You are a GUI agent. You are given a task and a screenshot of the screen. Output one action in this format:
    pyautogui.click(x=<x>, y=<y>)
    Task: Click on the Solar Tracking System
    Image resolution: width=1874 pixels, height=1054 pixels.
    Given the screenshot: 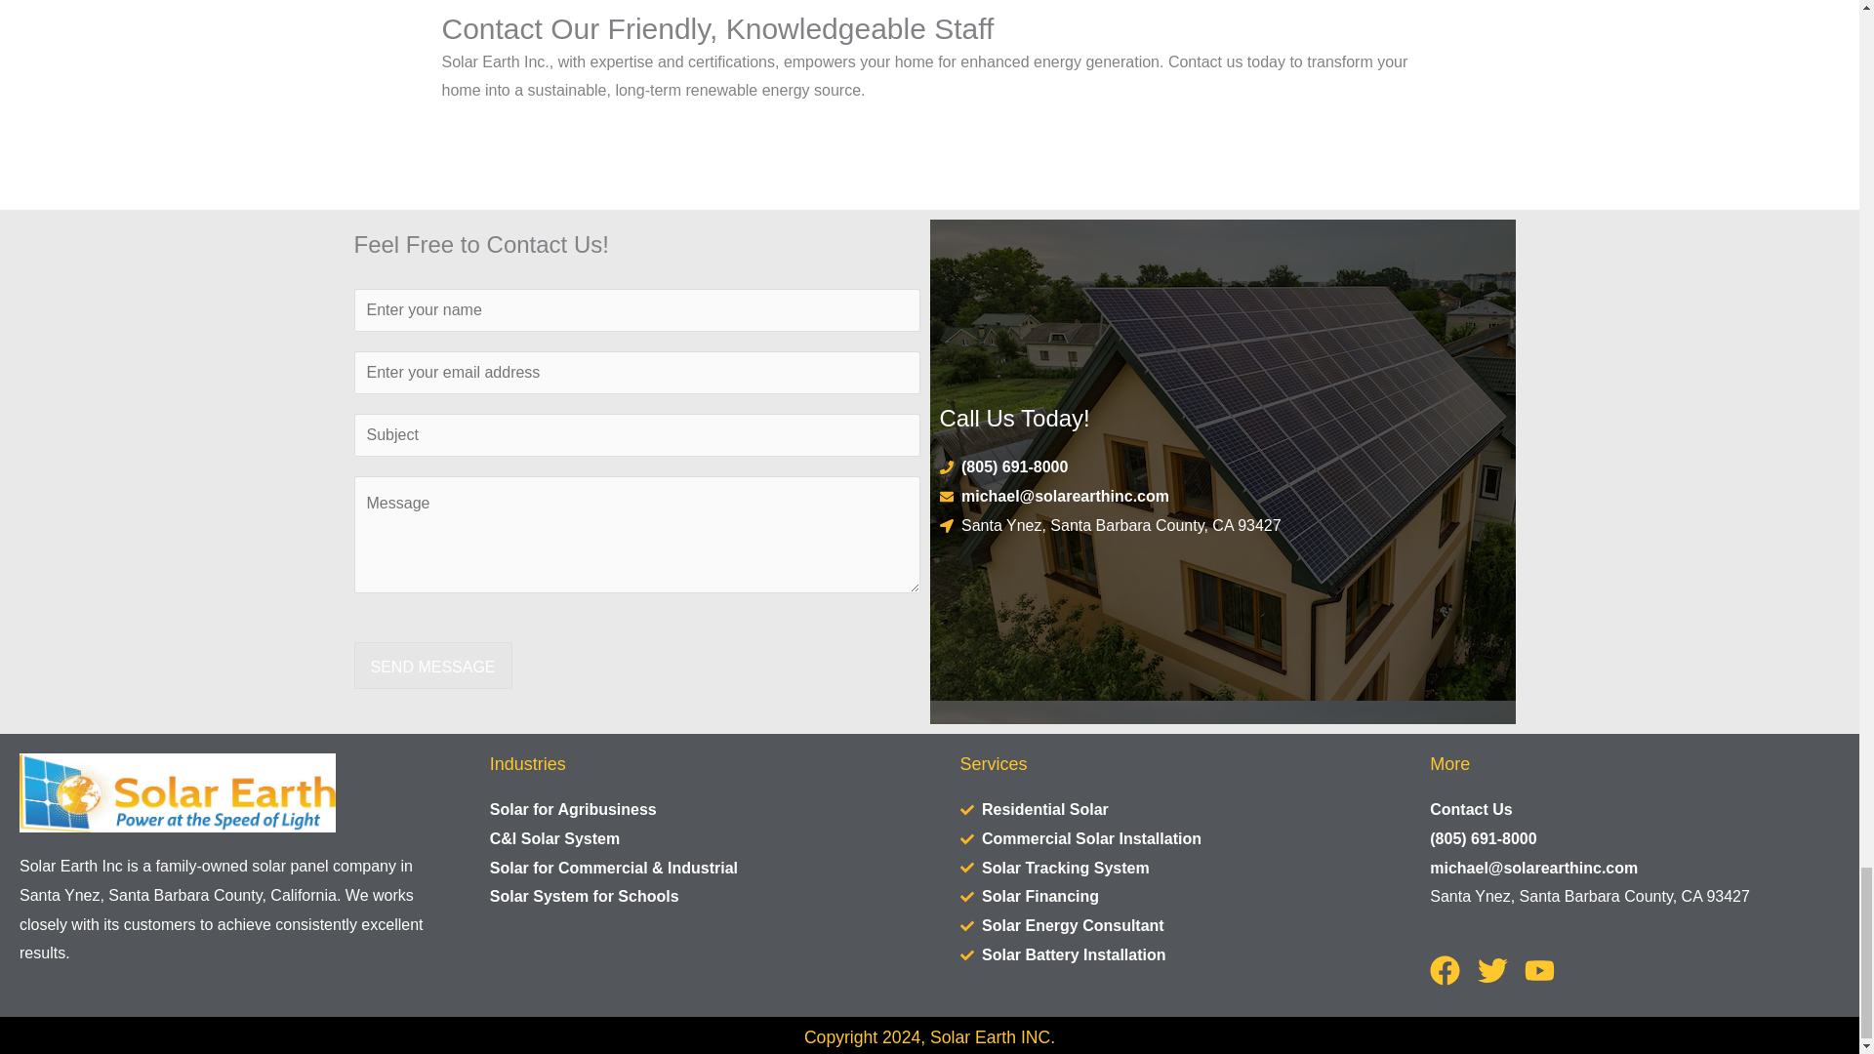 What is the action you would take?
    pyautogui.click(x=1164, y=869)
    